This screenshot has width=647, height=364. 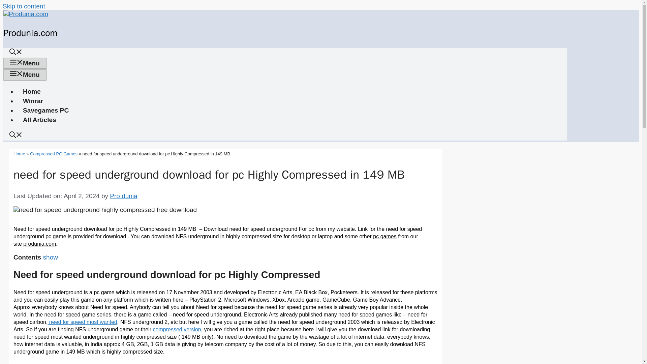 I want to click on All Articles, so click(x=39, y=120).